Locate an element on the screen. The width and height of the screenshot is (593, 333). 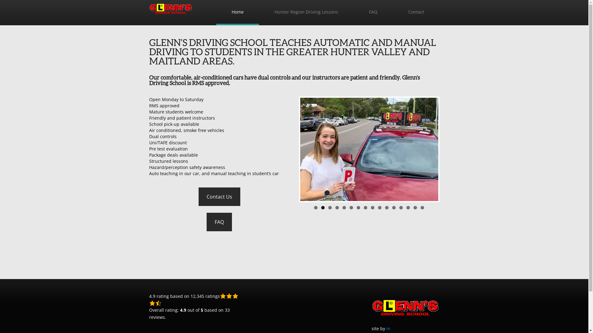
FAQ is located at coordinates (373, 14).